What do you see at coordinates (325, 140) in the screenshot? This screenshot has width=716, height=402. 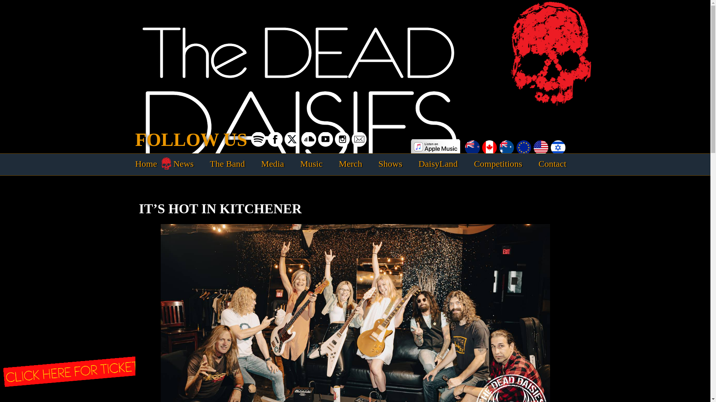 I see `YouTube` at bounding box center [325, 140].